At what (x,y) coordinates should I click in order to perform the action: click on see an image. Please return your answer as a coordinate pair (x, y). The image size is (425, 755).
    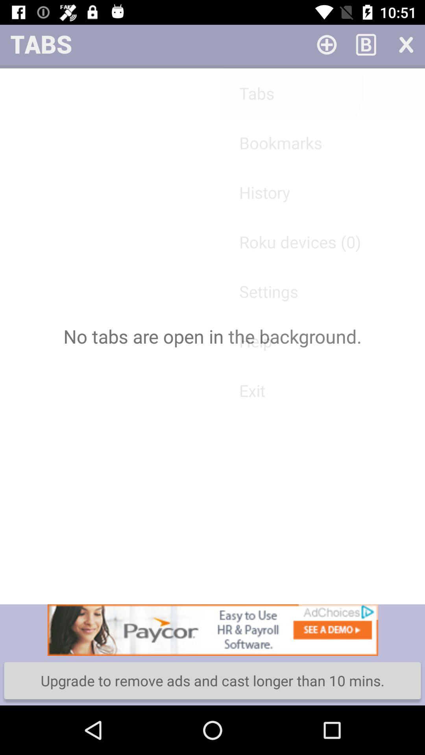
    Looking at the image, I should click on (213, 630).